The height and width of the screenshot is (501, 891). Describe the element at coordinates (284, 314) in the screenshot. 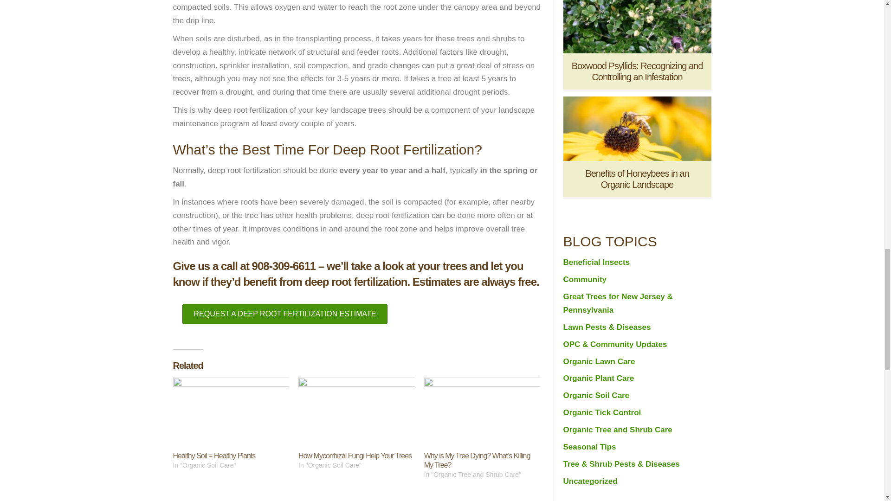

I see `REQUEST A DEEP ROOT FERTILIZATION ESTIMATE` at that location.